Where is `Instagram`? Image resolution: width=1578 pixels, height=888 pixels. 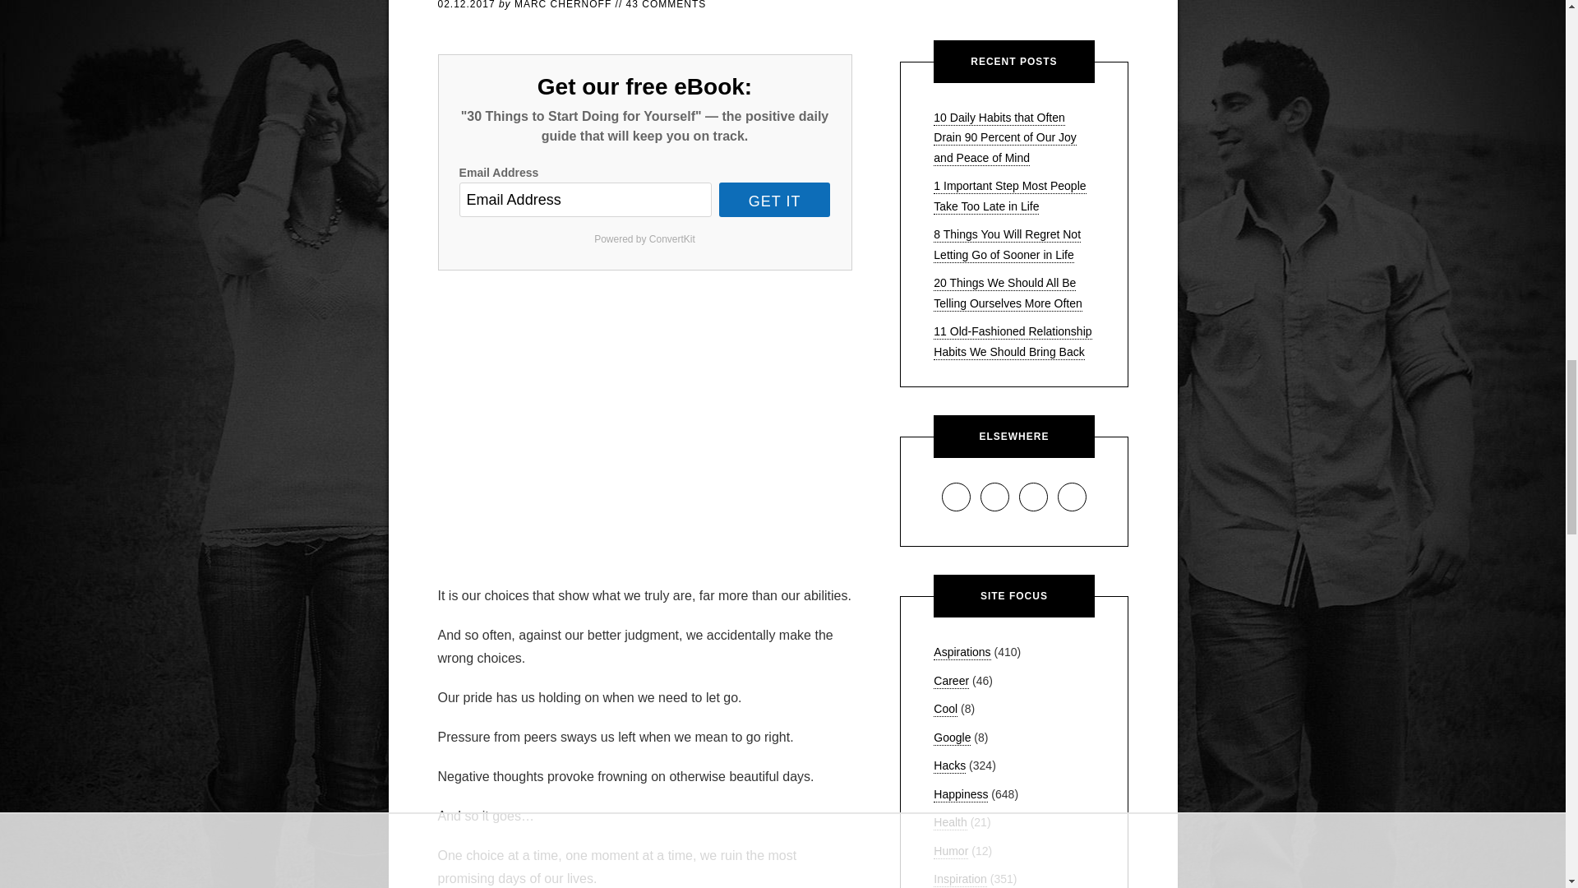 Instagram is located at coordinates (994, 497).